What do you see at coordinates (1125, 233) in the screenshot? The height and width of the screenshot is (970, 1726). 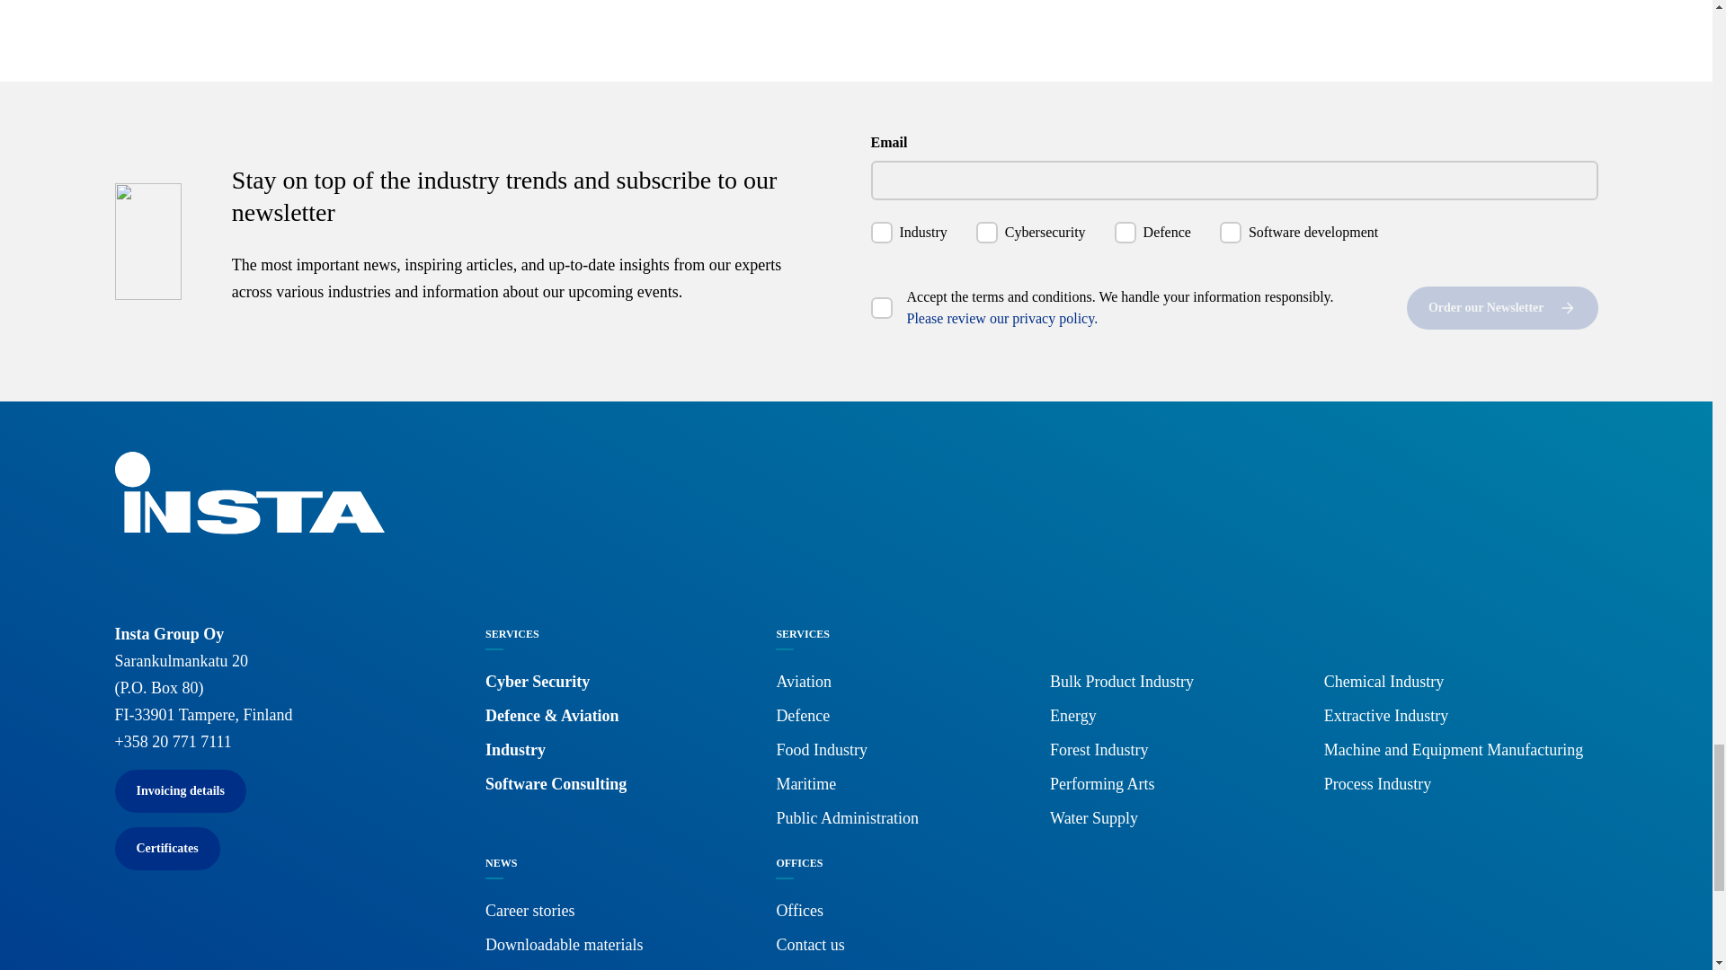 I see `defence` at bounding box center [1125, 233].